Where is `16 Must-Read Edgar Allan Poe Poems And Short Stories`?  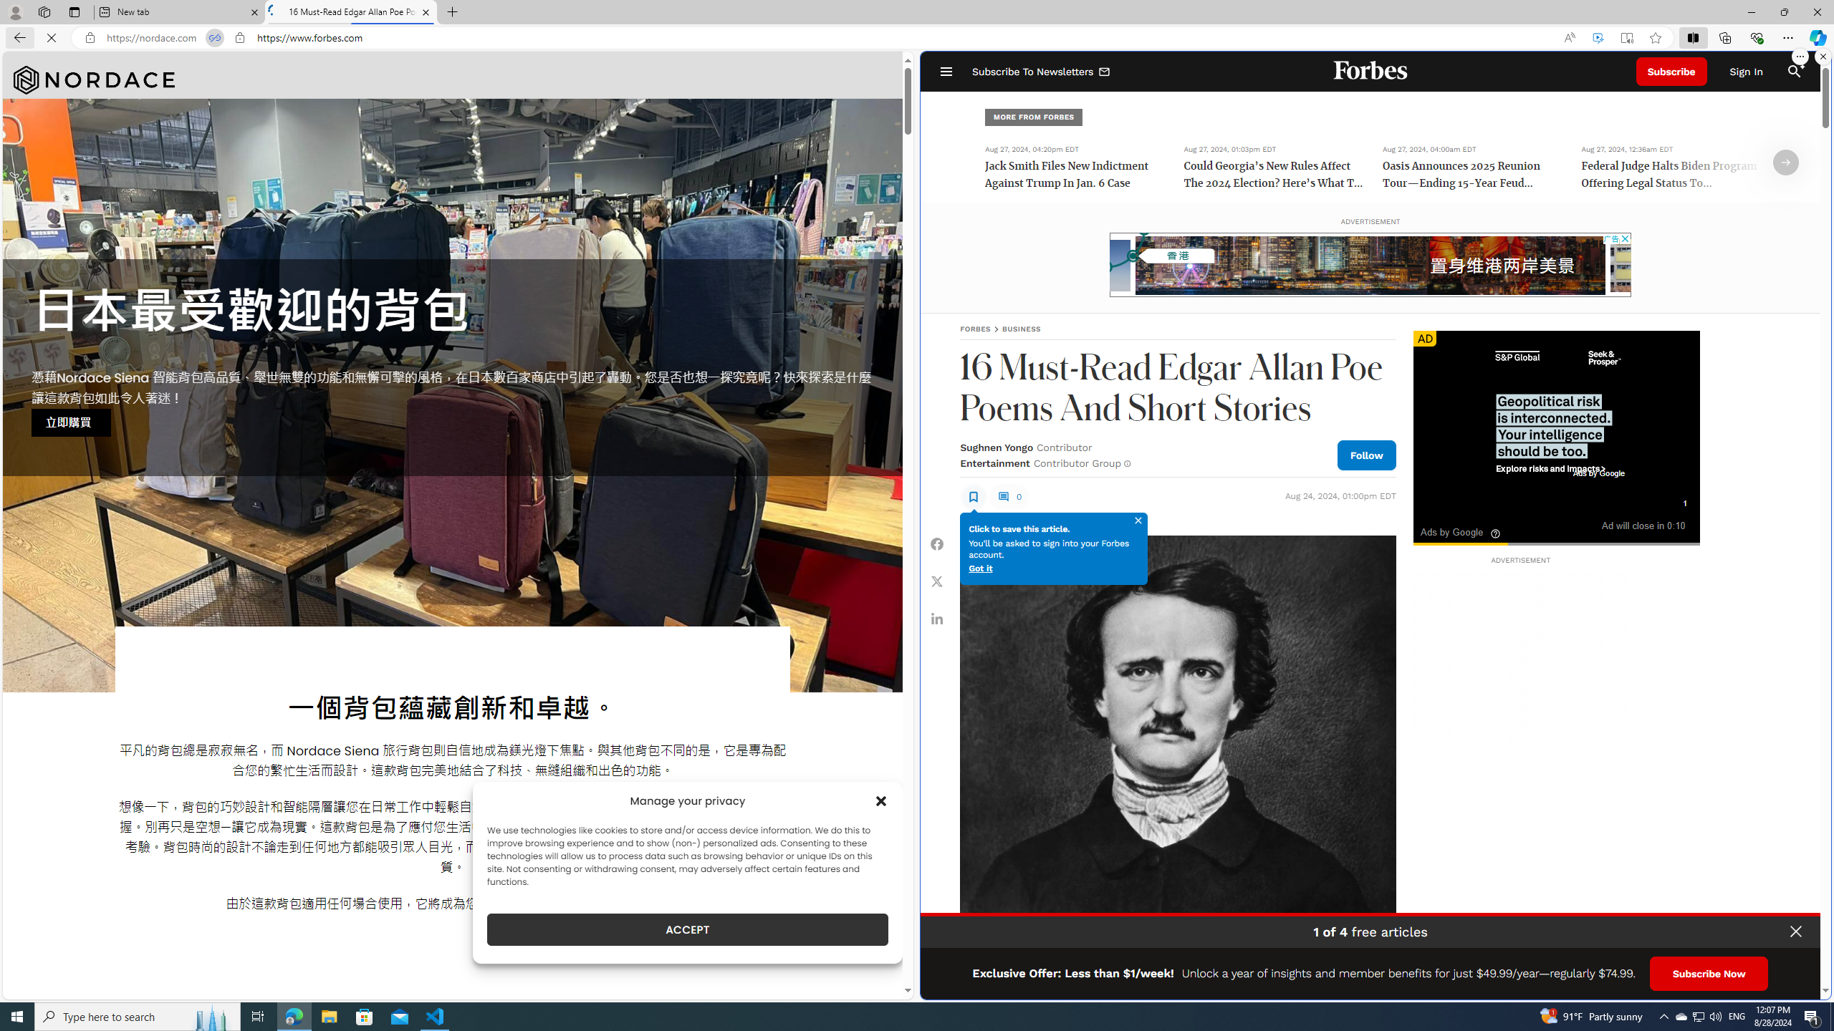
16 Must-Read Edgar Allan Poe Poems And Short Stories is located at coordinates (350, 12).